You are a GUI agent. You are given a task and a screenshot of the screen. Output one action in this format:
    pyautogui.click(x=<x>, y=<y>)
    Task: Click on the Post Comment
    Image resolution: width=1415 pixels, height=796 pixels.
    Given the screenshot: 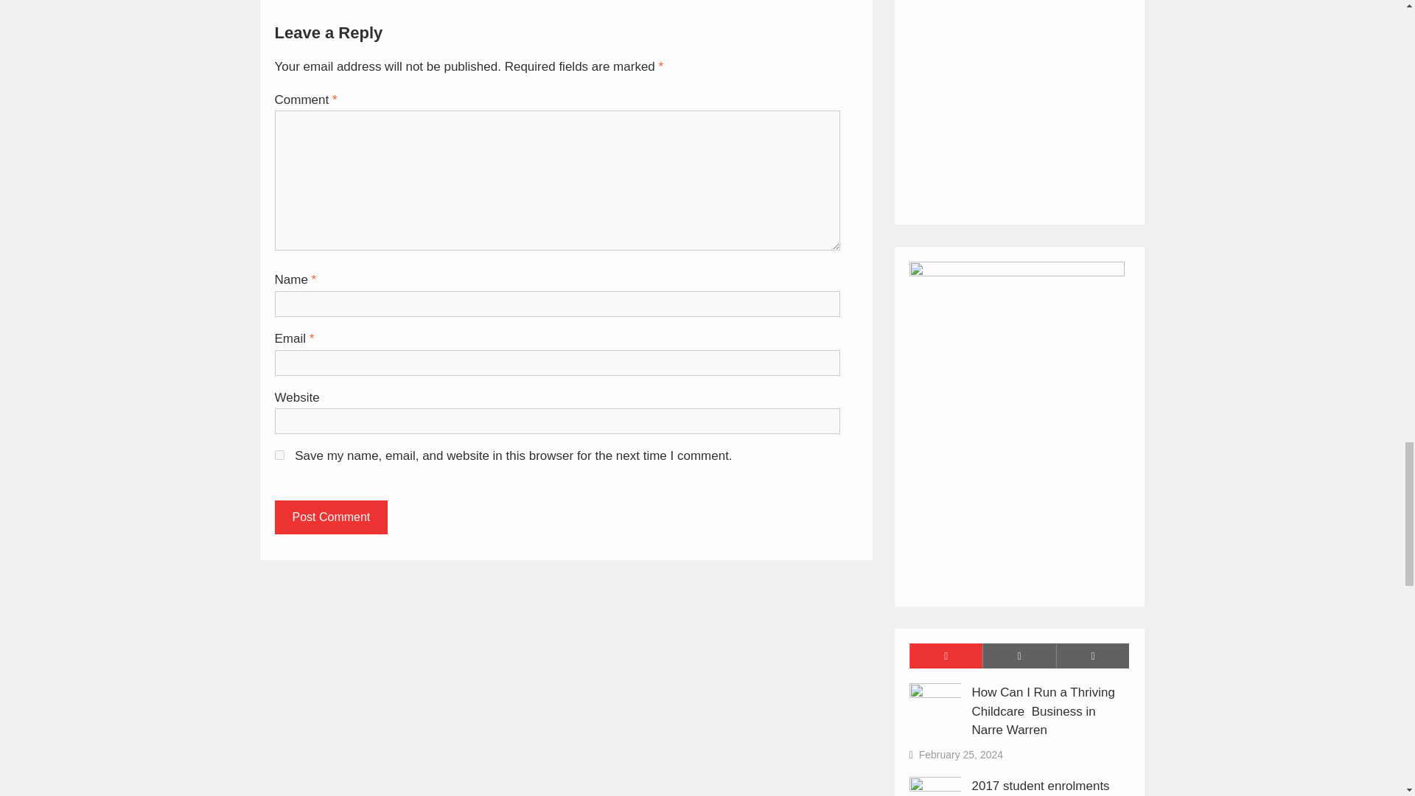 What is the action you would take?
    pyautogui.click(x=331, y=517)
    